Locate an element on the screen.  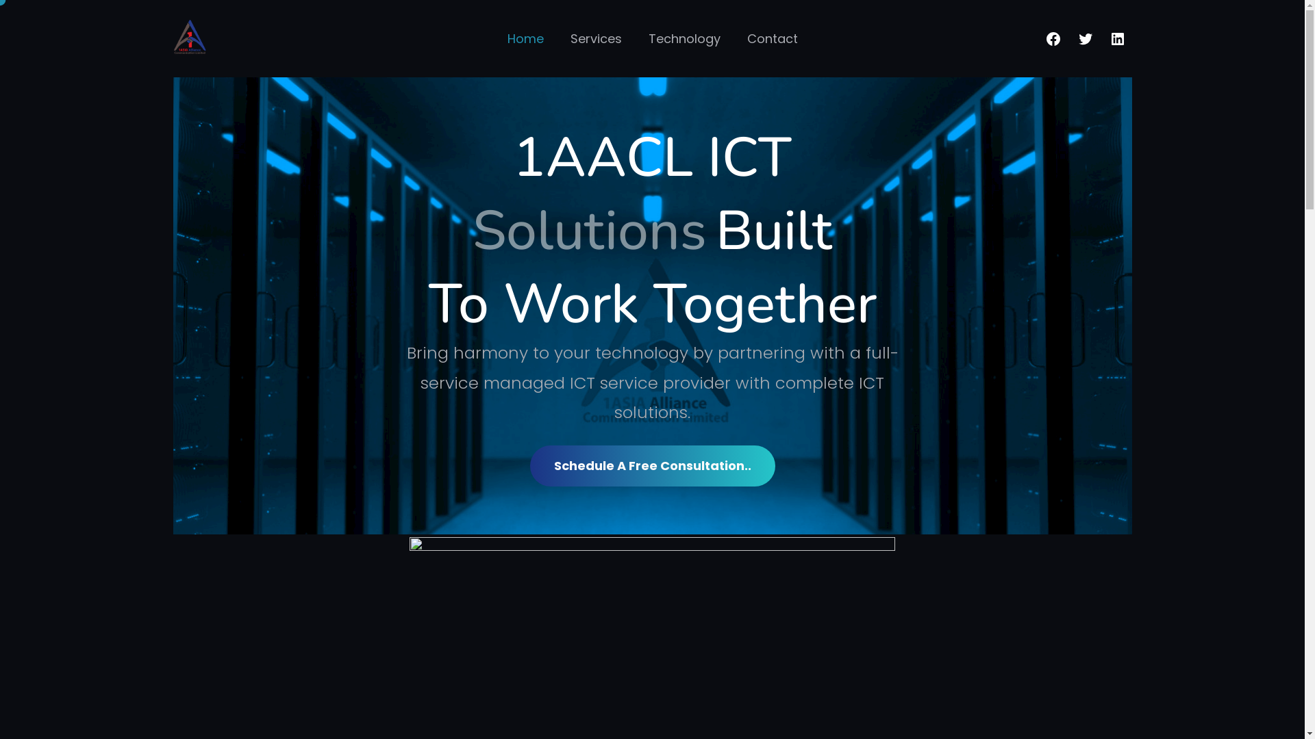
Services is located at coordinates (596, 38).